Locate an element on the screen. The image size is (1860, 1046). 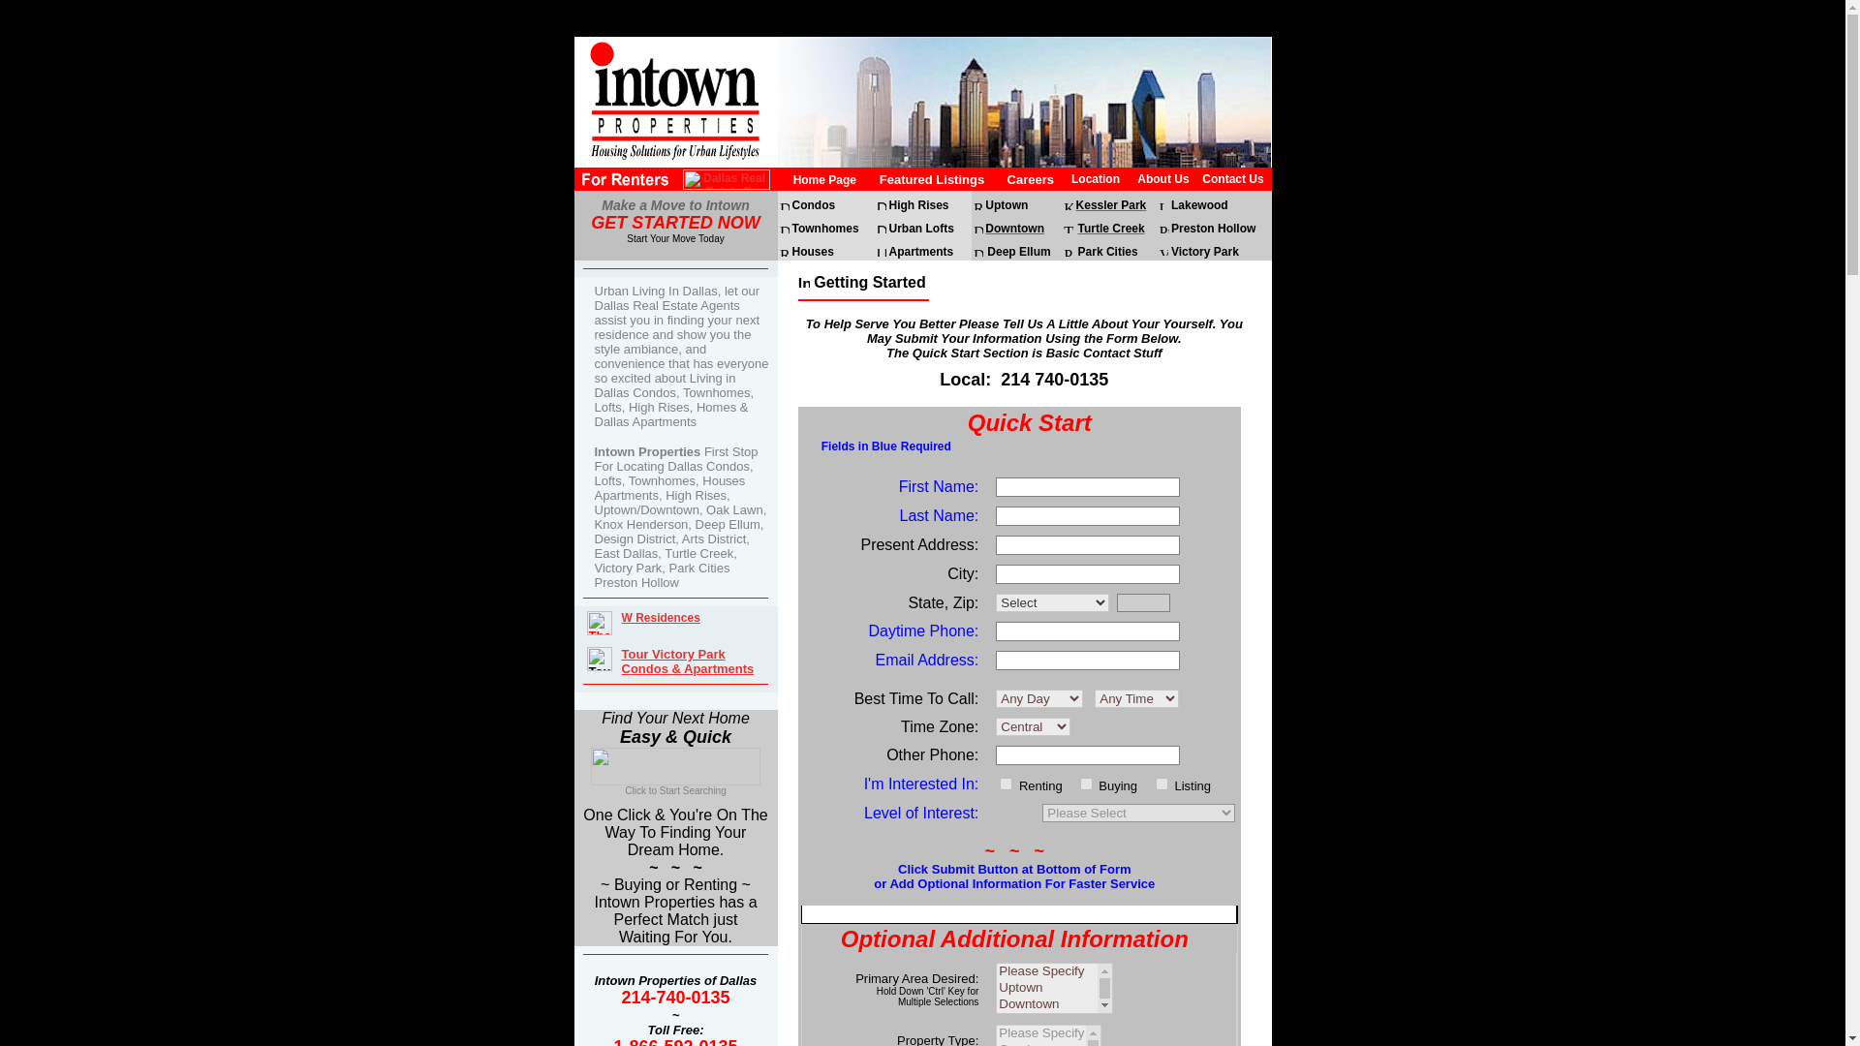
Uptown is located at coordinates (1007, 204).